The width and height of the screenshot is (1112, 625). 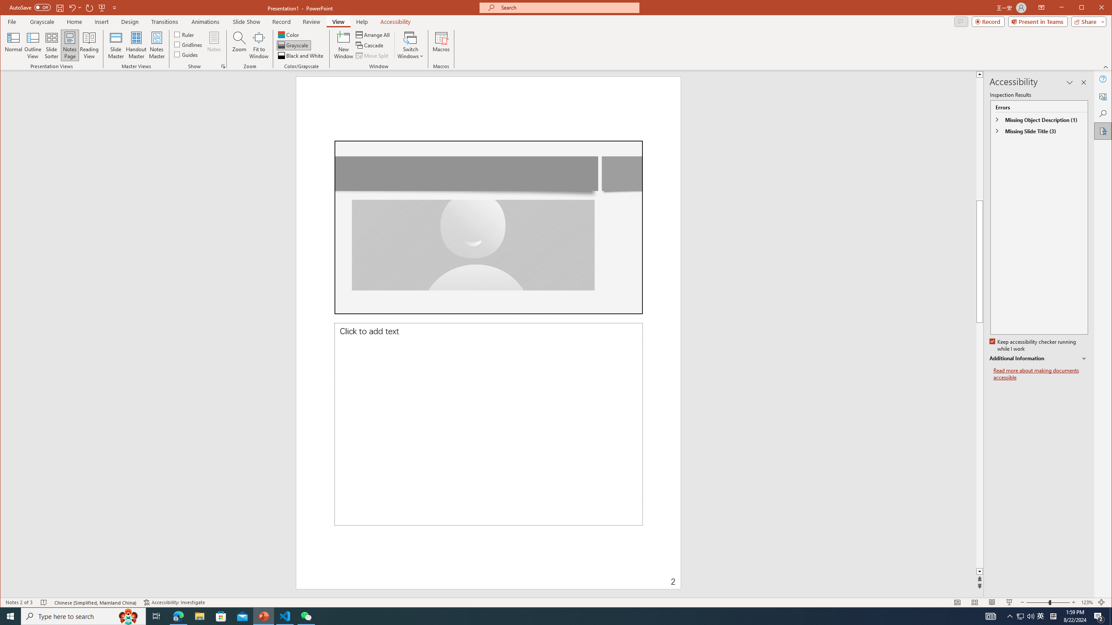 I want to click on Task View, so click(x=156, y=616).